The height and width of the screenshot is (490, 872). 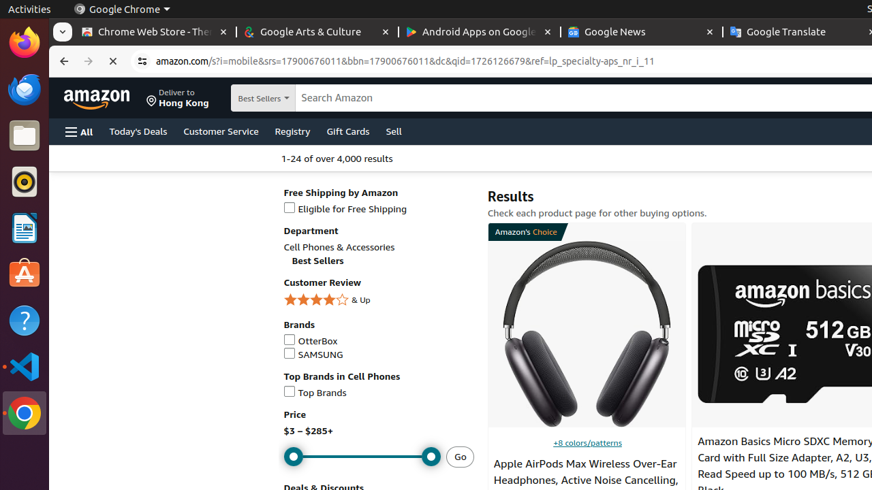 I want to click on Open Menu, so click(x=79, y=132).